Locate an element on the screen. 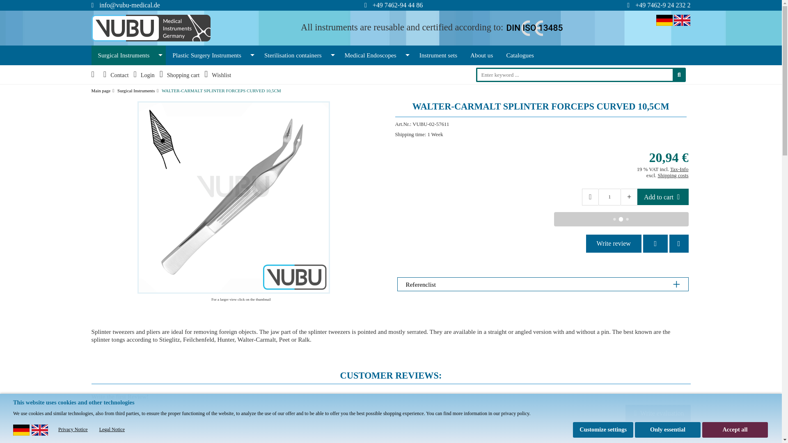  Deutsch is located at coordinates (664, 20).